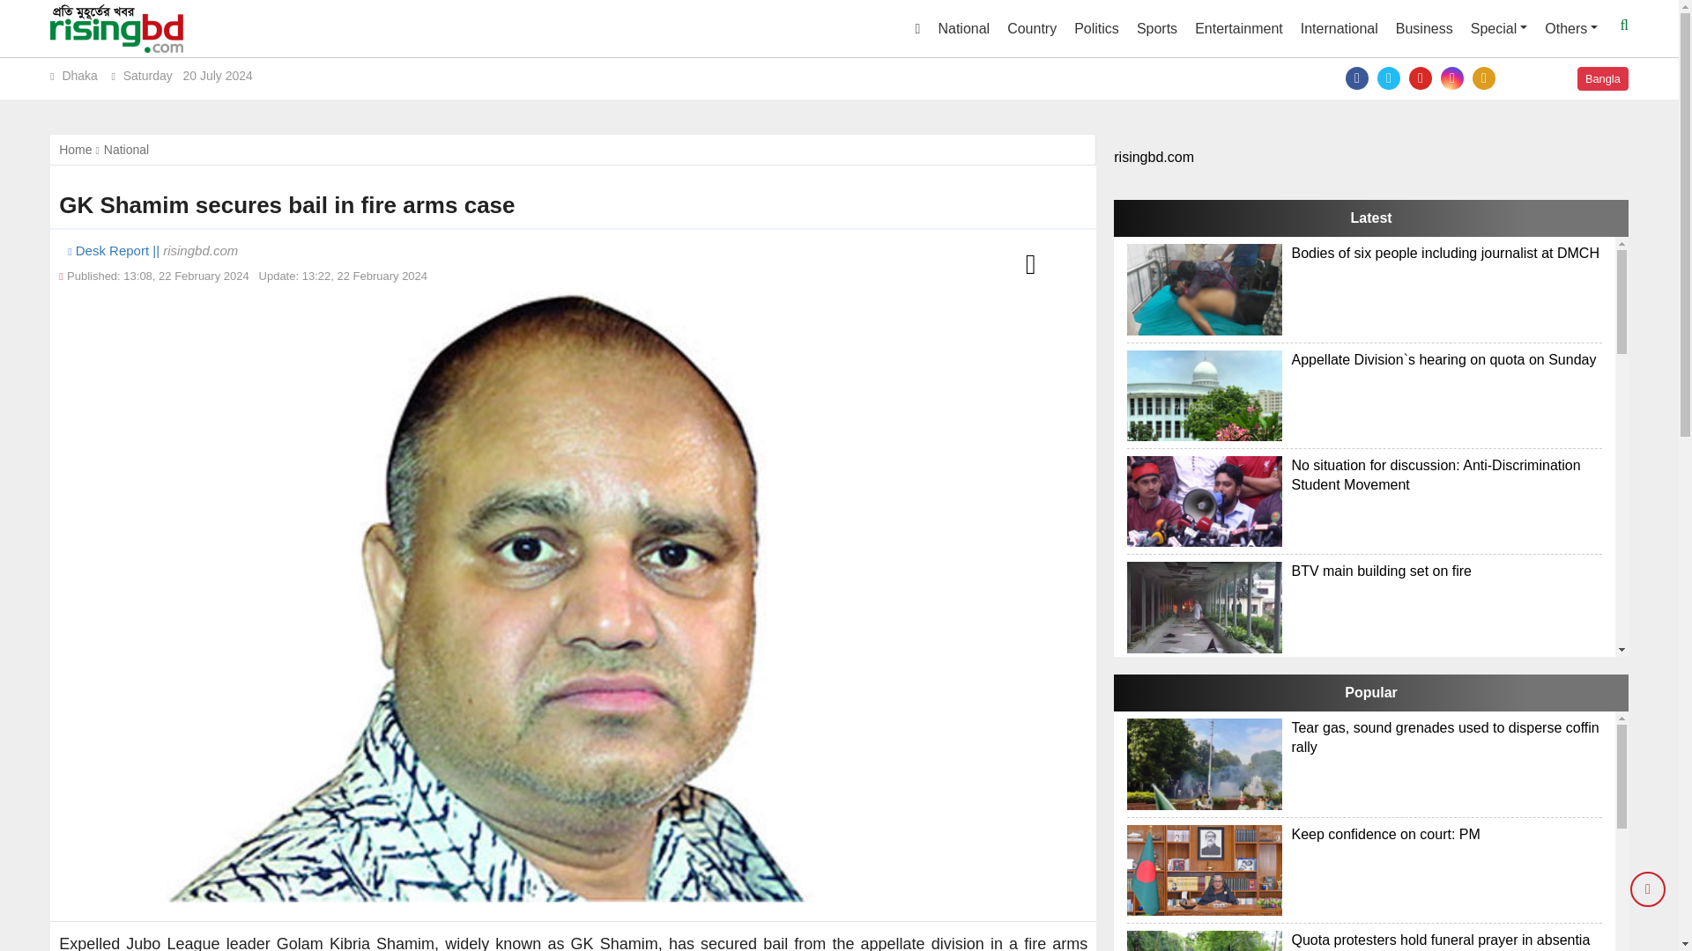 This screenshot has height=951, width=1692. What do you see at coordinates (1570, 28) in the screenshot?
I see `Others` at bounding box center [1570, 28].